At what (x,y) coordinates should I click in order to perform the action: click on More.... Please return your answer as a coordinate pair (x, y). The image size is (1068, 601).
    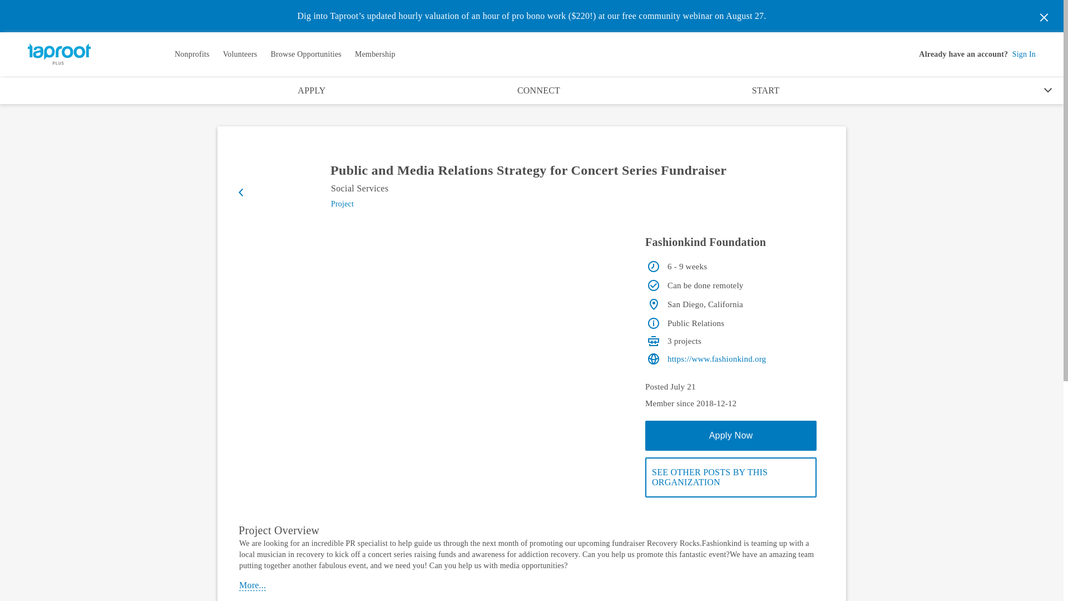
    Looking at the image, I should click on (253, 585).